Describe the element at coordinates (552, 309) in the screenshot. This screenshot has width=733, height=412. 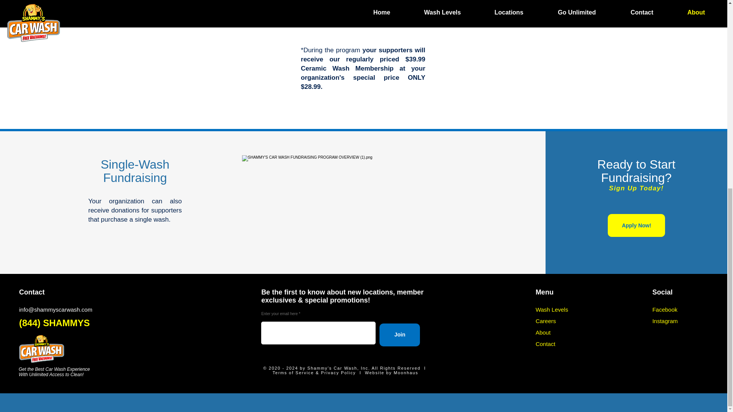
I see `Wash Levels` at that location.